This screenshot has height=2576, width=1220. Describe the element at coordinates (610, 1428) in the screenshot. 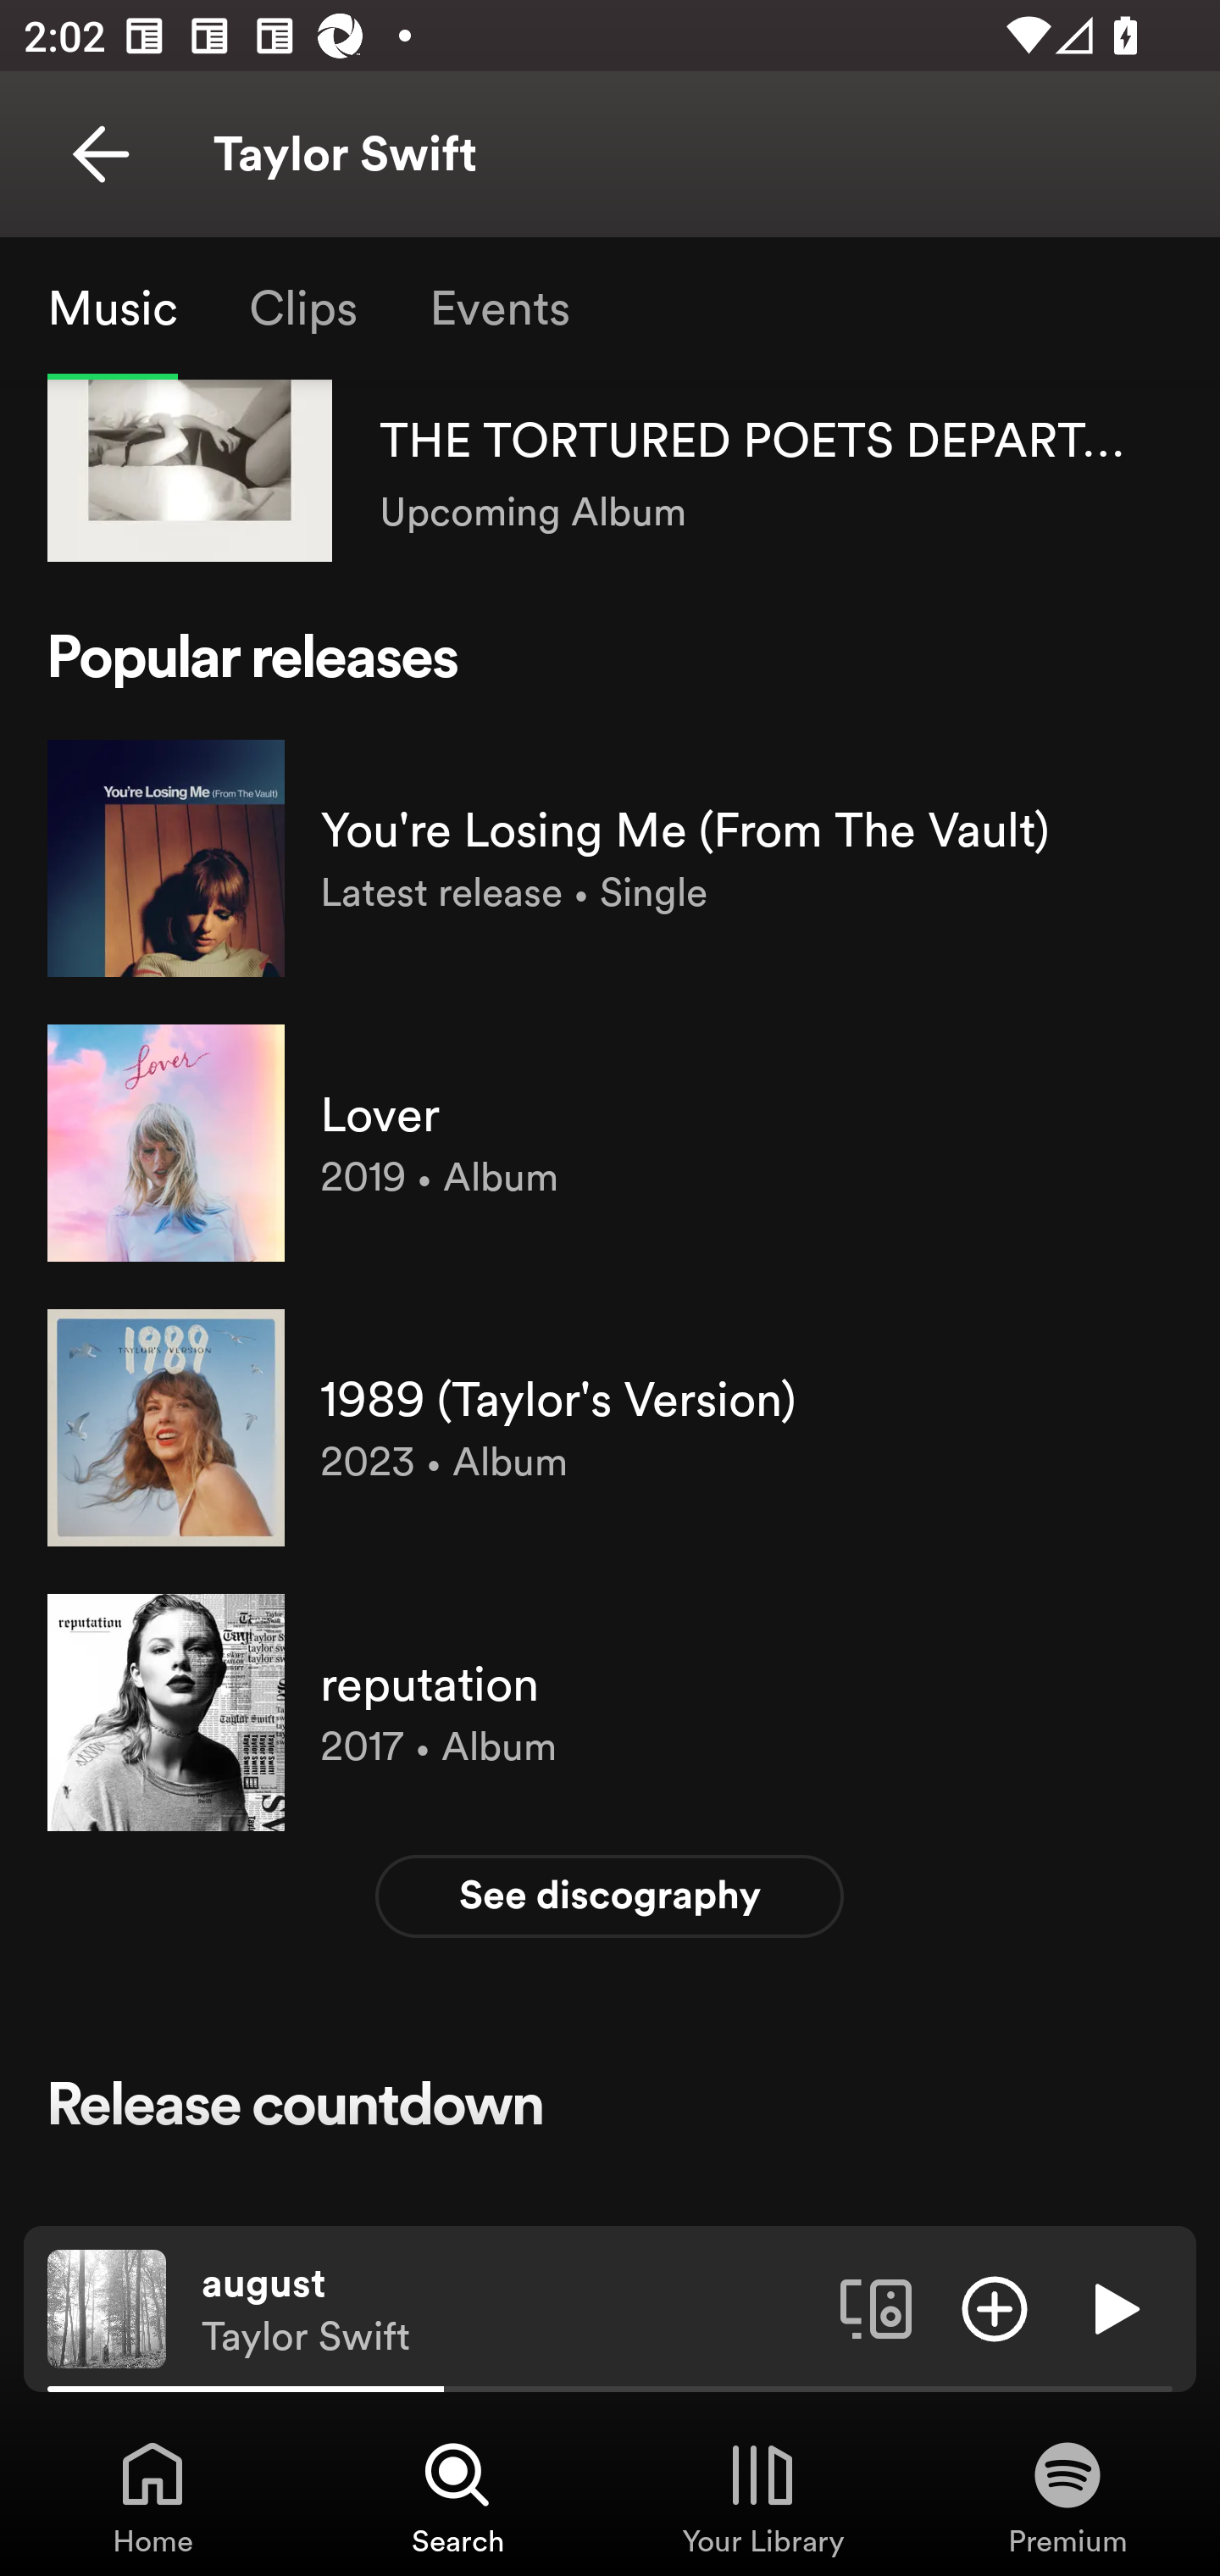

I see `1989 (Taylor's Version) 2023 • Album` at that location.